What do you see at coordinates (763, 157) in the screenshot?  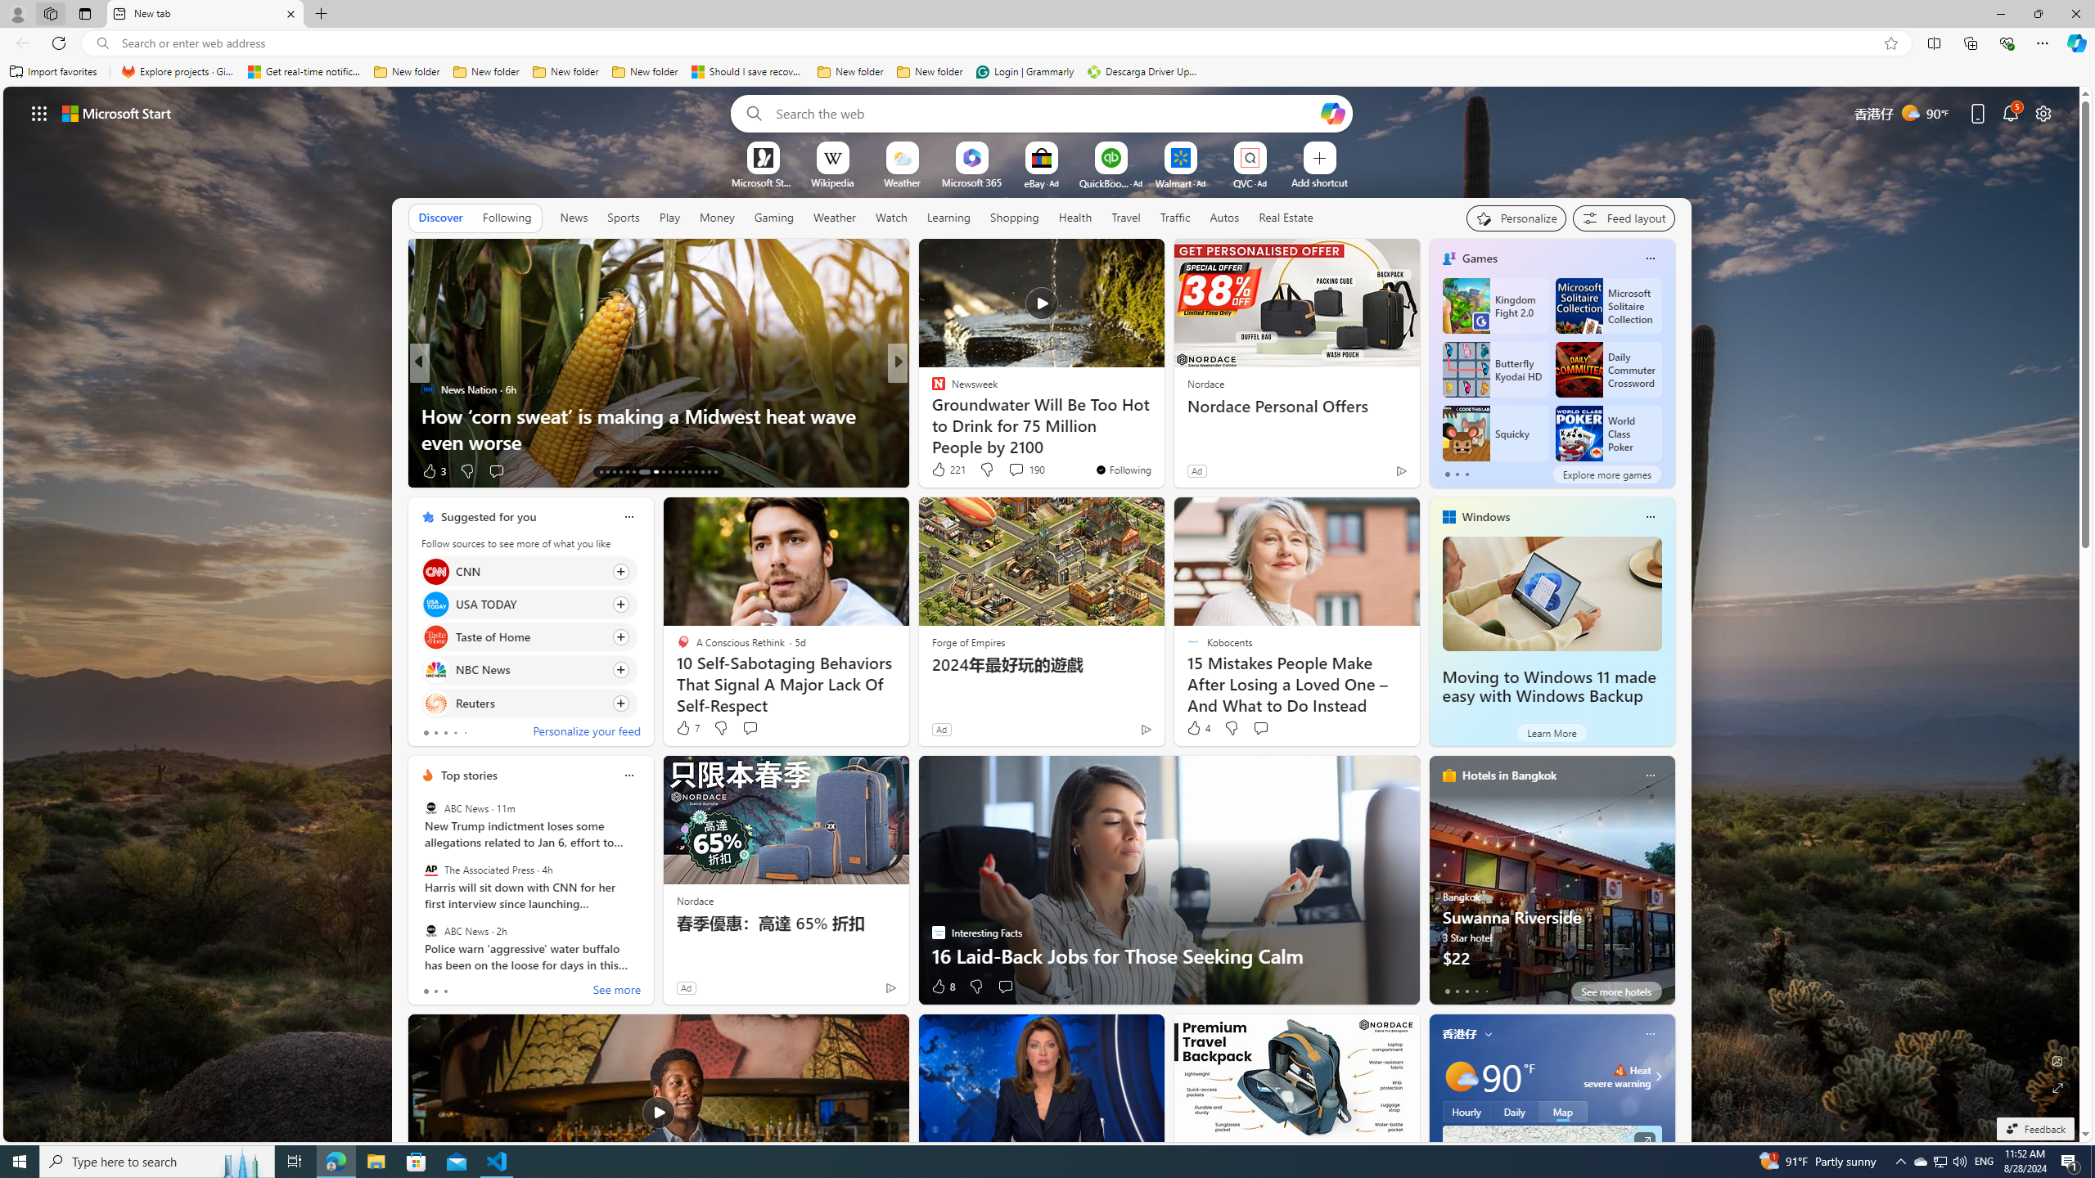 I see `To get missing image descriptions, open the context menu.` at bounding box center [763, 157].